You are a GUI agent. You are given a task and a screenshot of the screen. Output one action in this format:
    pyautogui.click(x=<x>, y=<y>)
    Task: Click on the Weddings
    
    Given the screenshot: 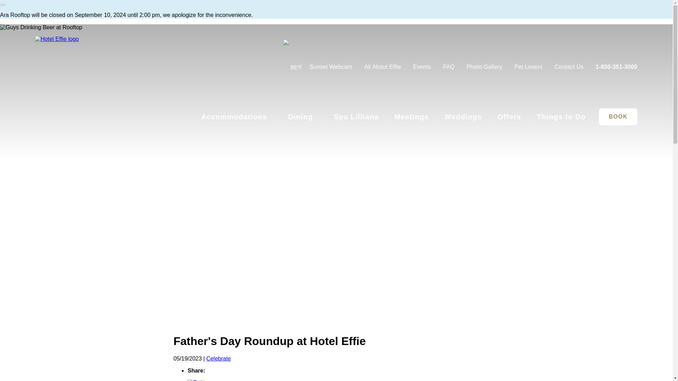 What is the action you would take?
    pyautogui.click(x=463, y=116)
    